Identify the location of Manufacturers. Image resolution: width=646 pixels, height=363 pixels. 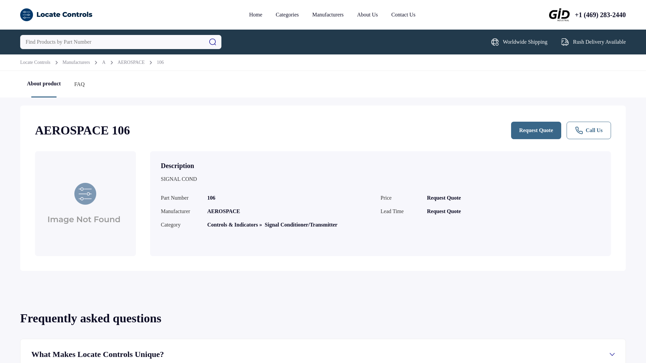
(76, 63).